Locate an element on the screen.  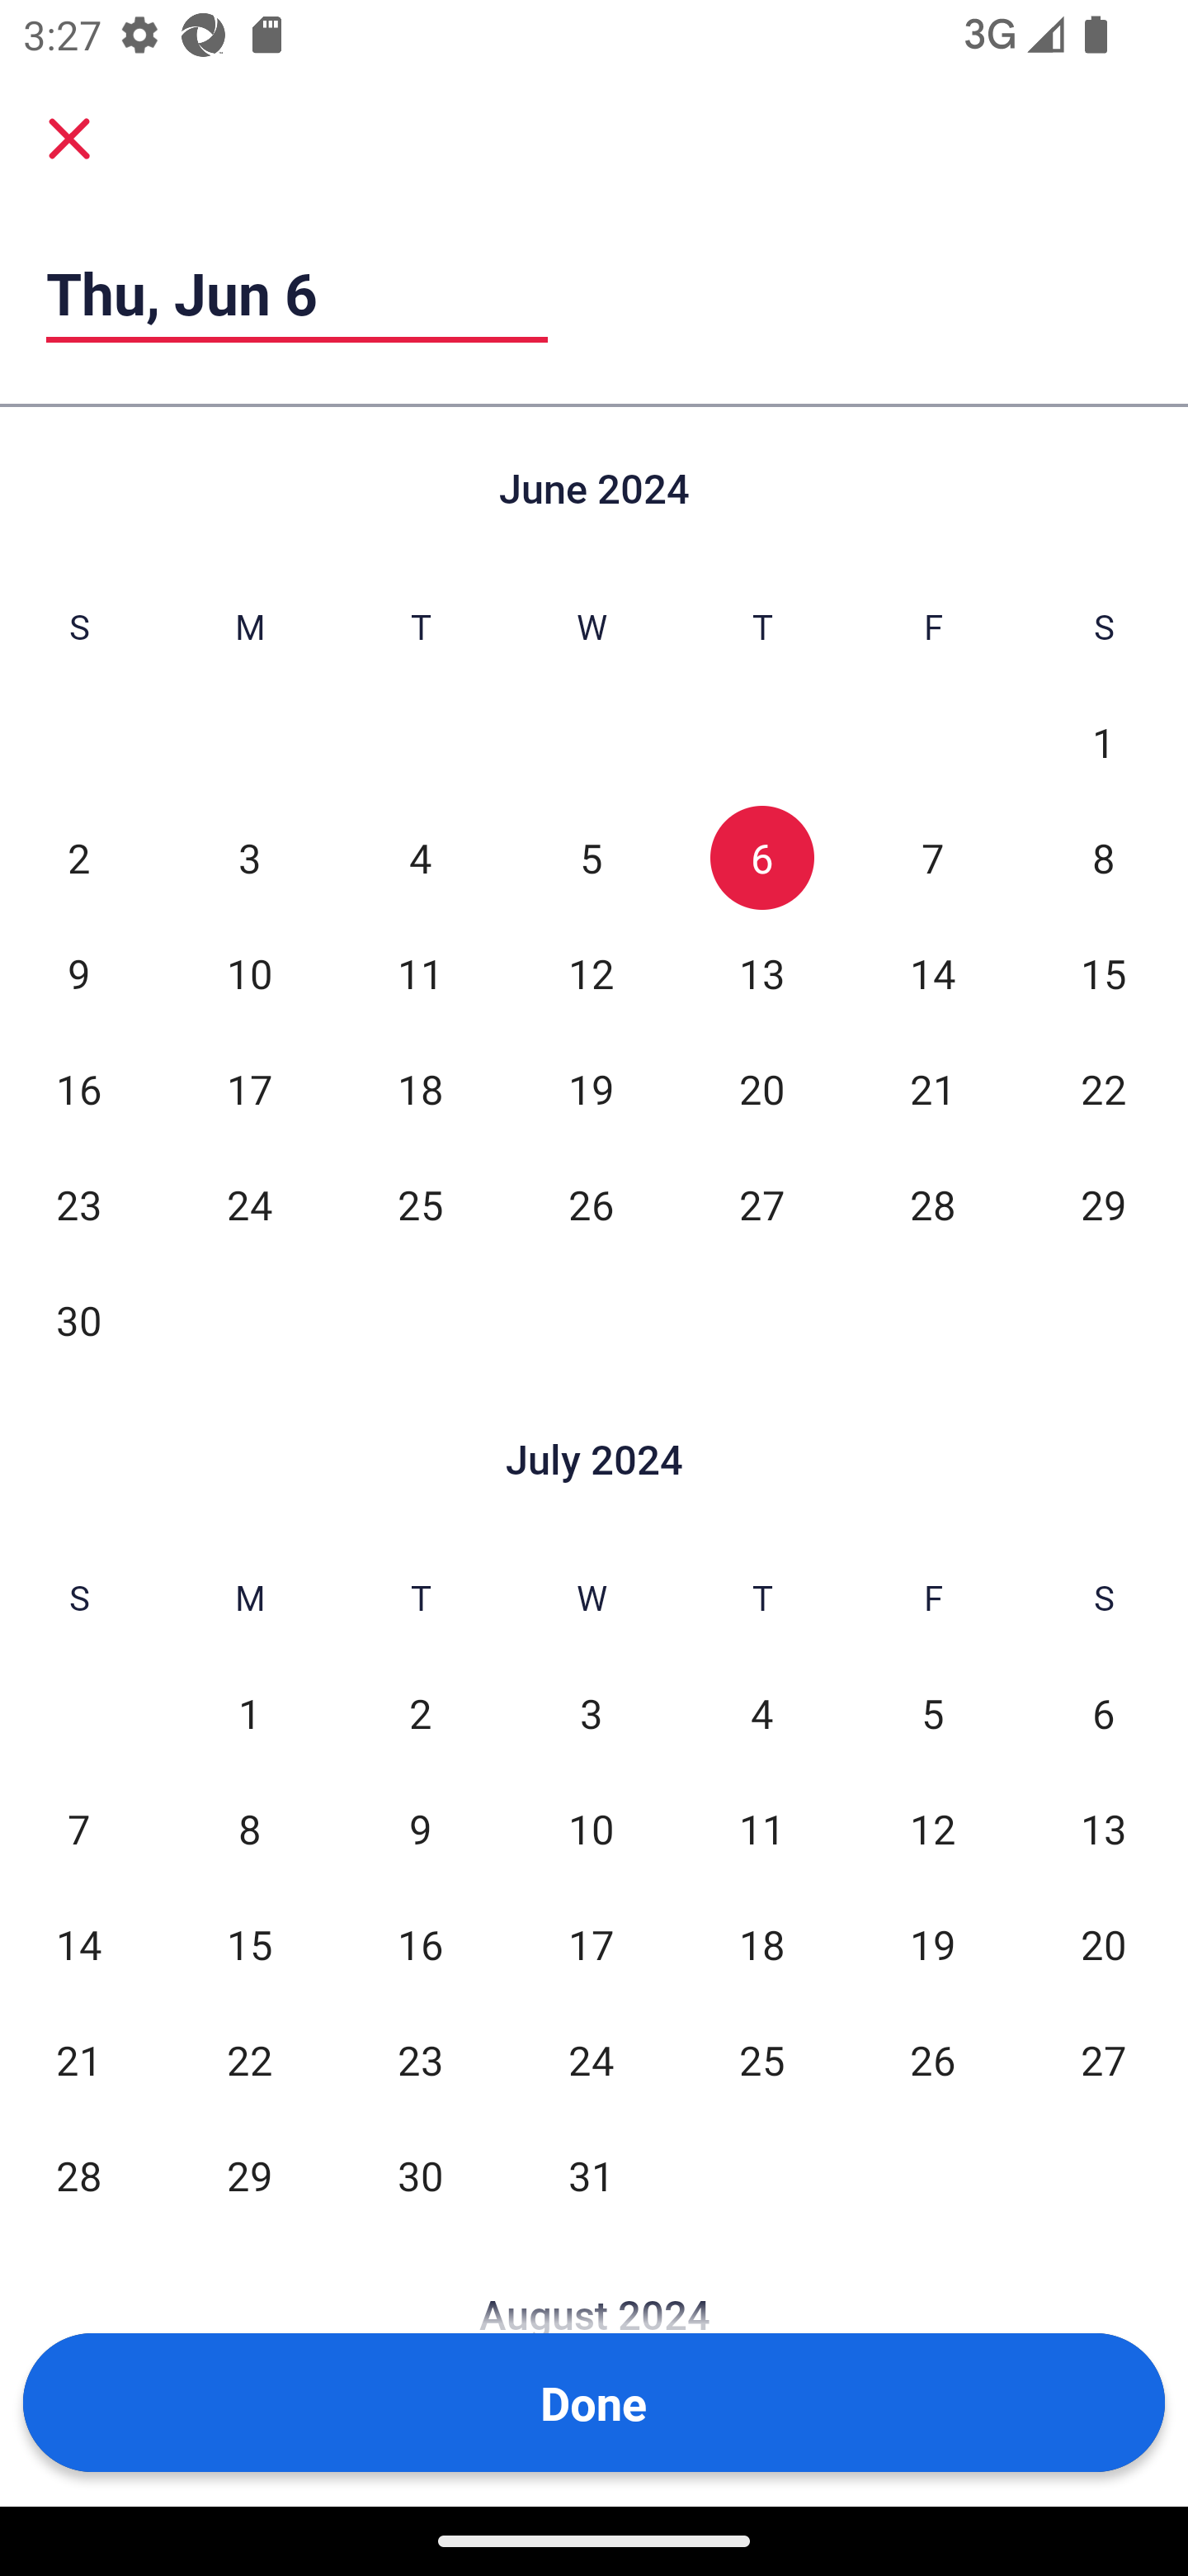
27 Sat, Jul 27, Not Selected is located at coordinates (1104, 2059).